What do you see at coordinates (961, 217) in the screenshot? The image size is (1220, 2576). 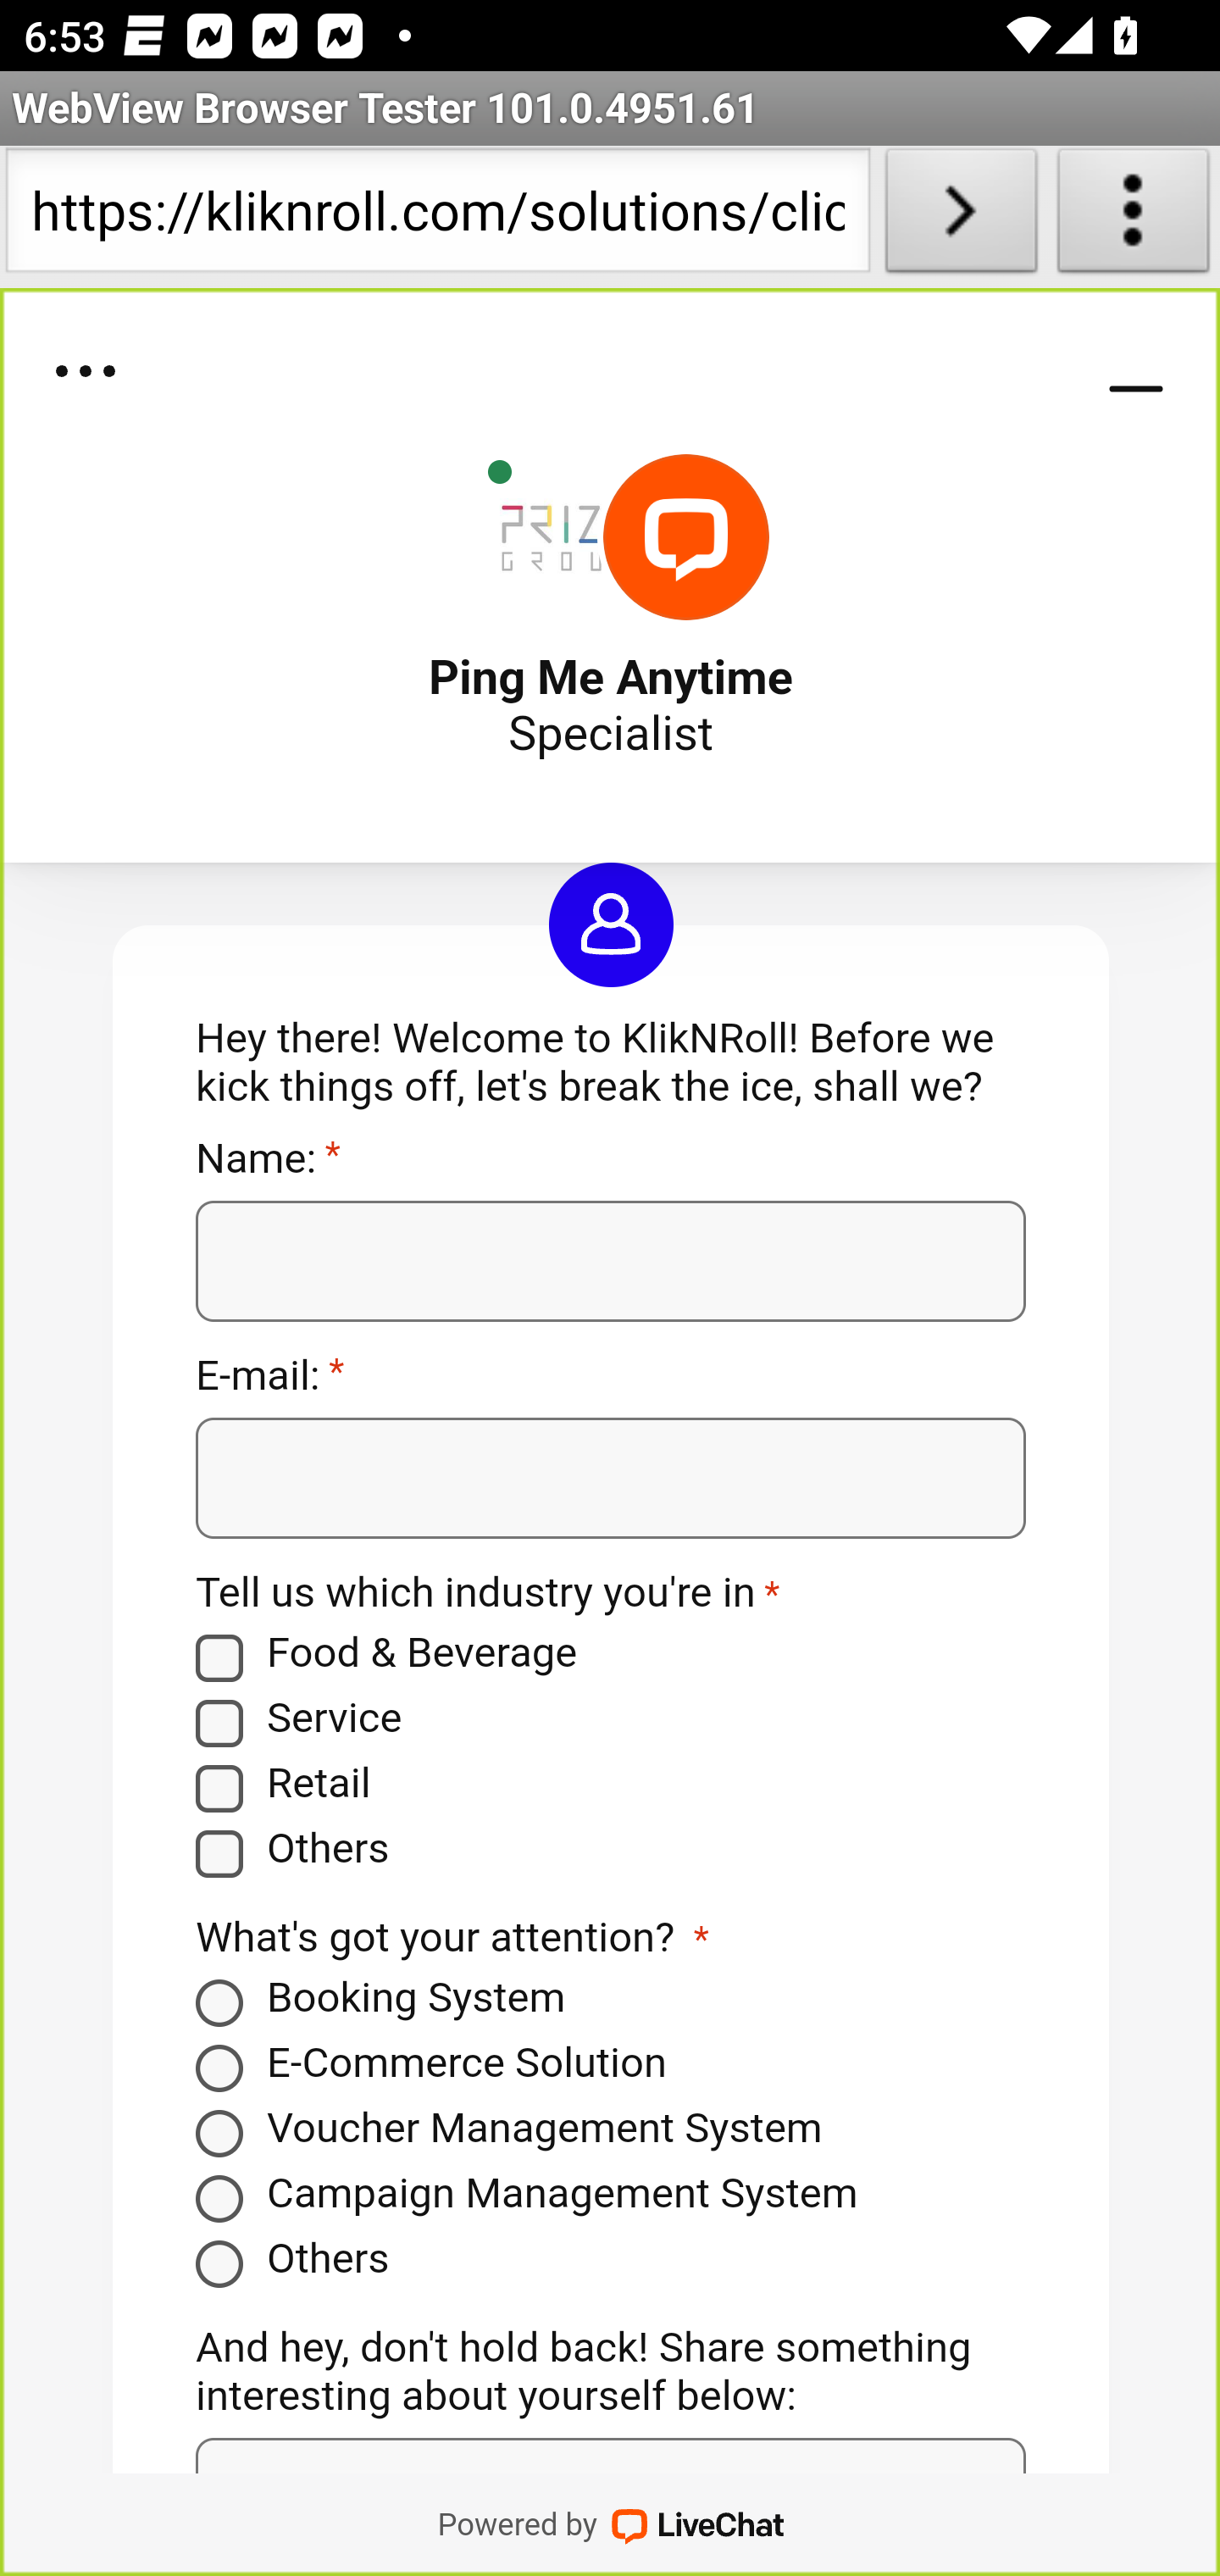 I see `Load URL` at bounding box center [961, 217].